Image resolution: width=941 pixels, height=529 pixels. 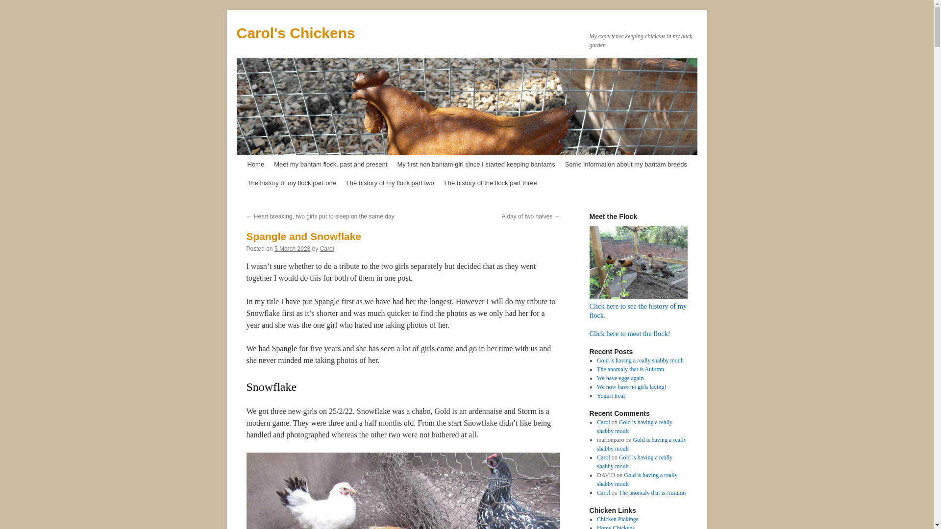 I want to click on The history of my flock part one, so click(x=291, y=183).